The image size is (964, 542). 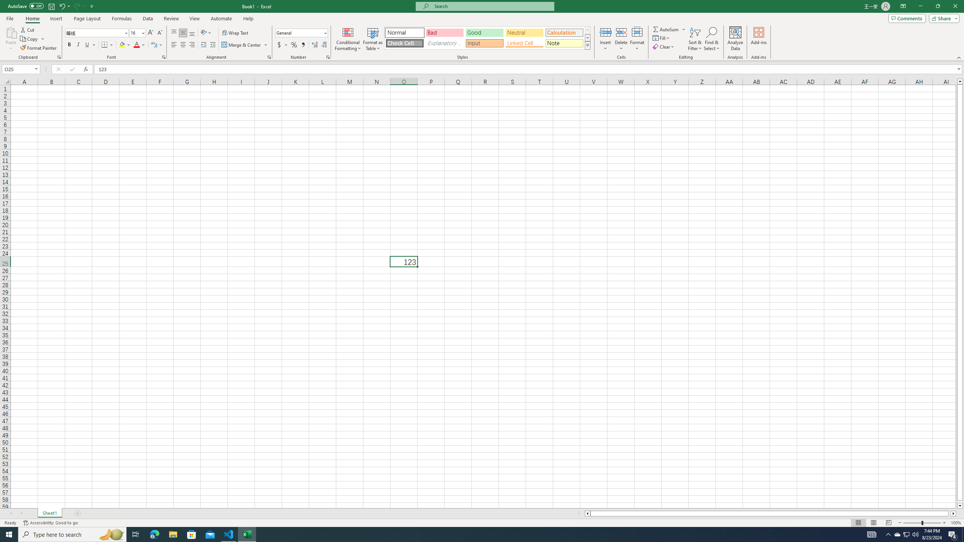 I want to click on Increase Decimal, so click(x=315, y=45).